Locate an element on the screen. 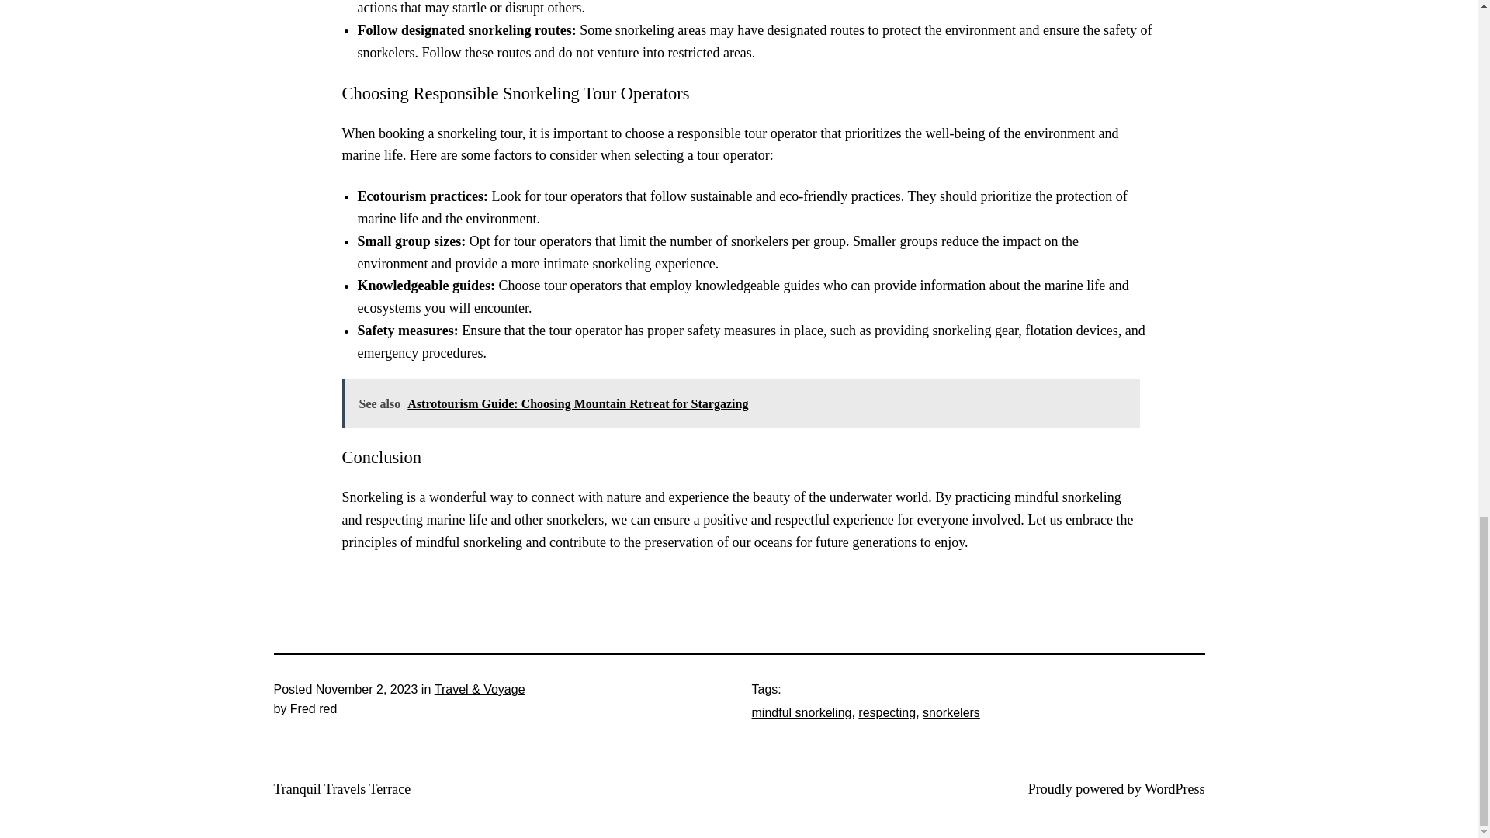 The image size is (1490, 838). Tranquil Travels Terrace is located at coordinates (341, 788).